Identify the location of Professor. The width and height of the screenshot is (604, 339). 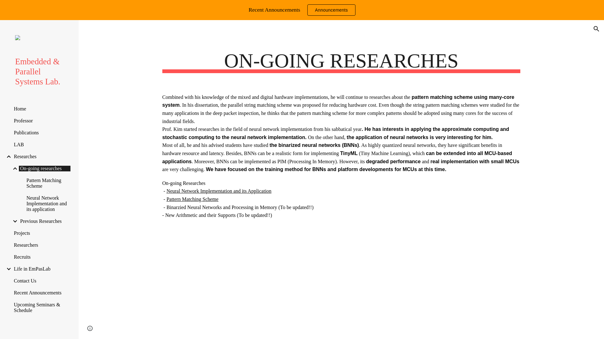
(41, 121).